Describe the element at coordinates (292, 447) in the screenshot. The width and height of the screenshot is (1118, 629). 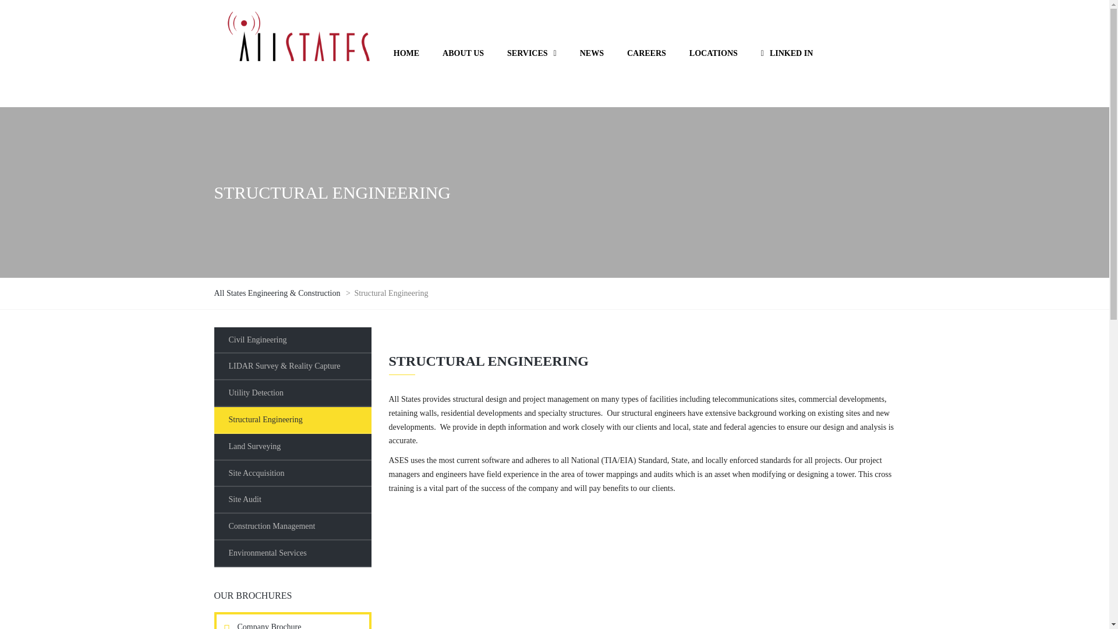
I see `Land Surveying` at that location.